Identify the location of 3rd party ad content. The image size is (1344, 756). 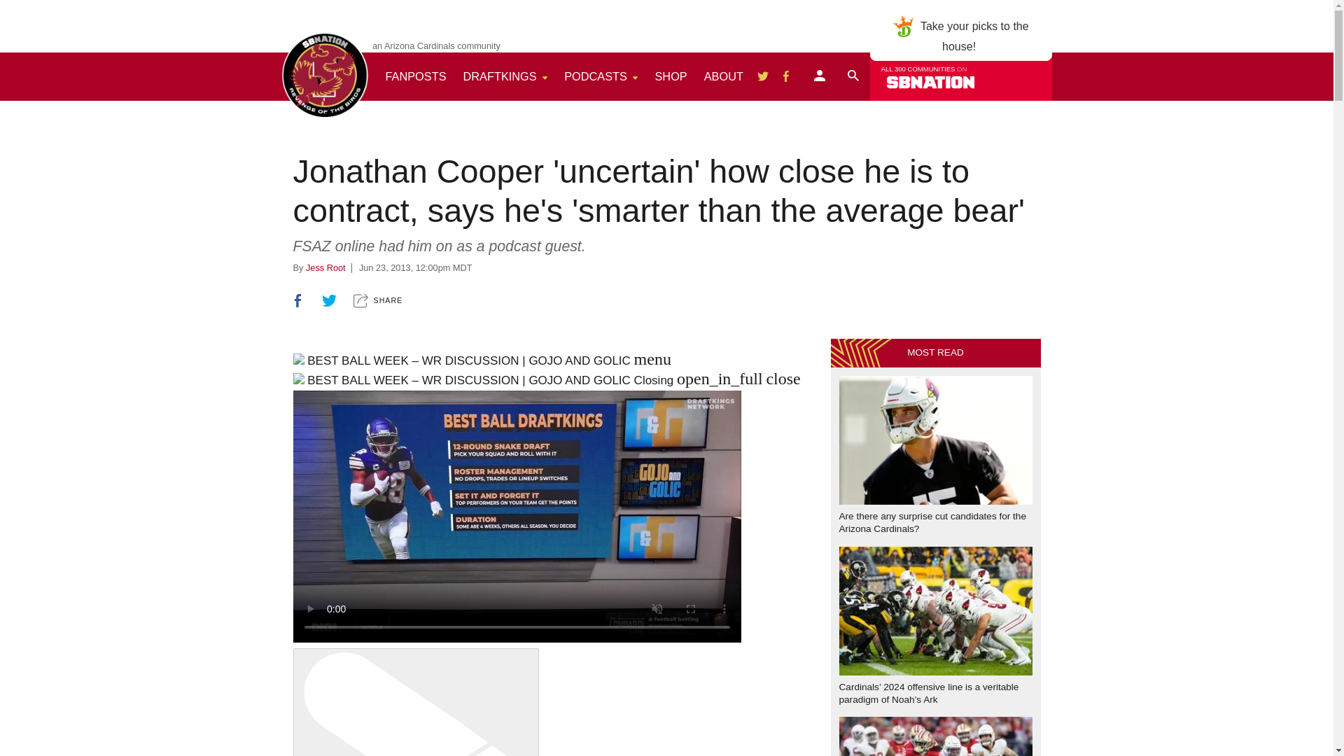
(853, 76).